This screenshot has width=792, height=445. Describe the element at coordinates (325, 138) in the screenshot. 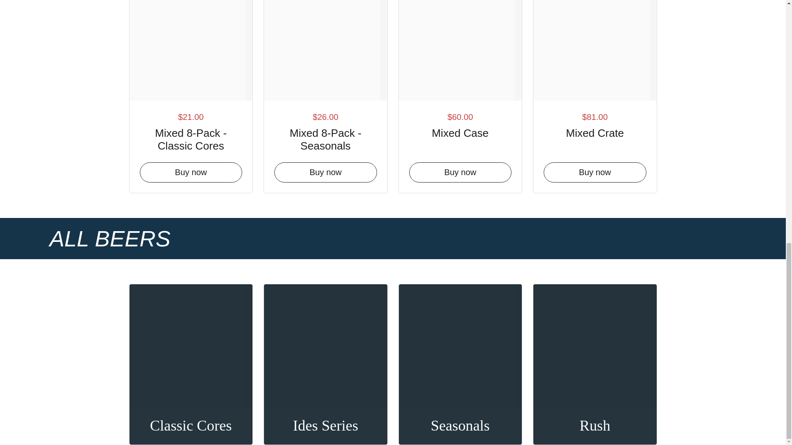

I see `Mixed 8-Pack - Seasonals` at that location.